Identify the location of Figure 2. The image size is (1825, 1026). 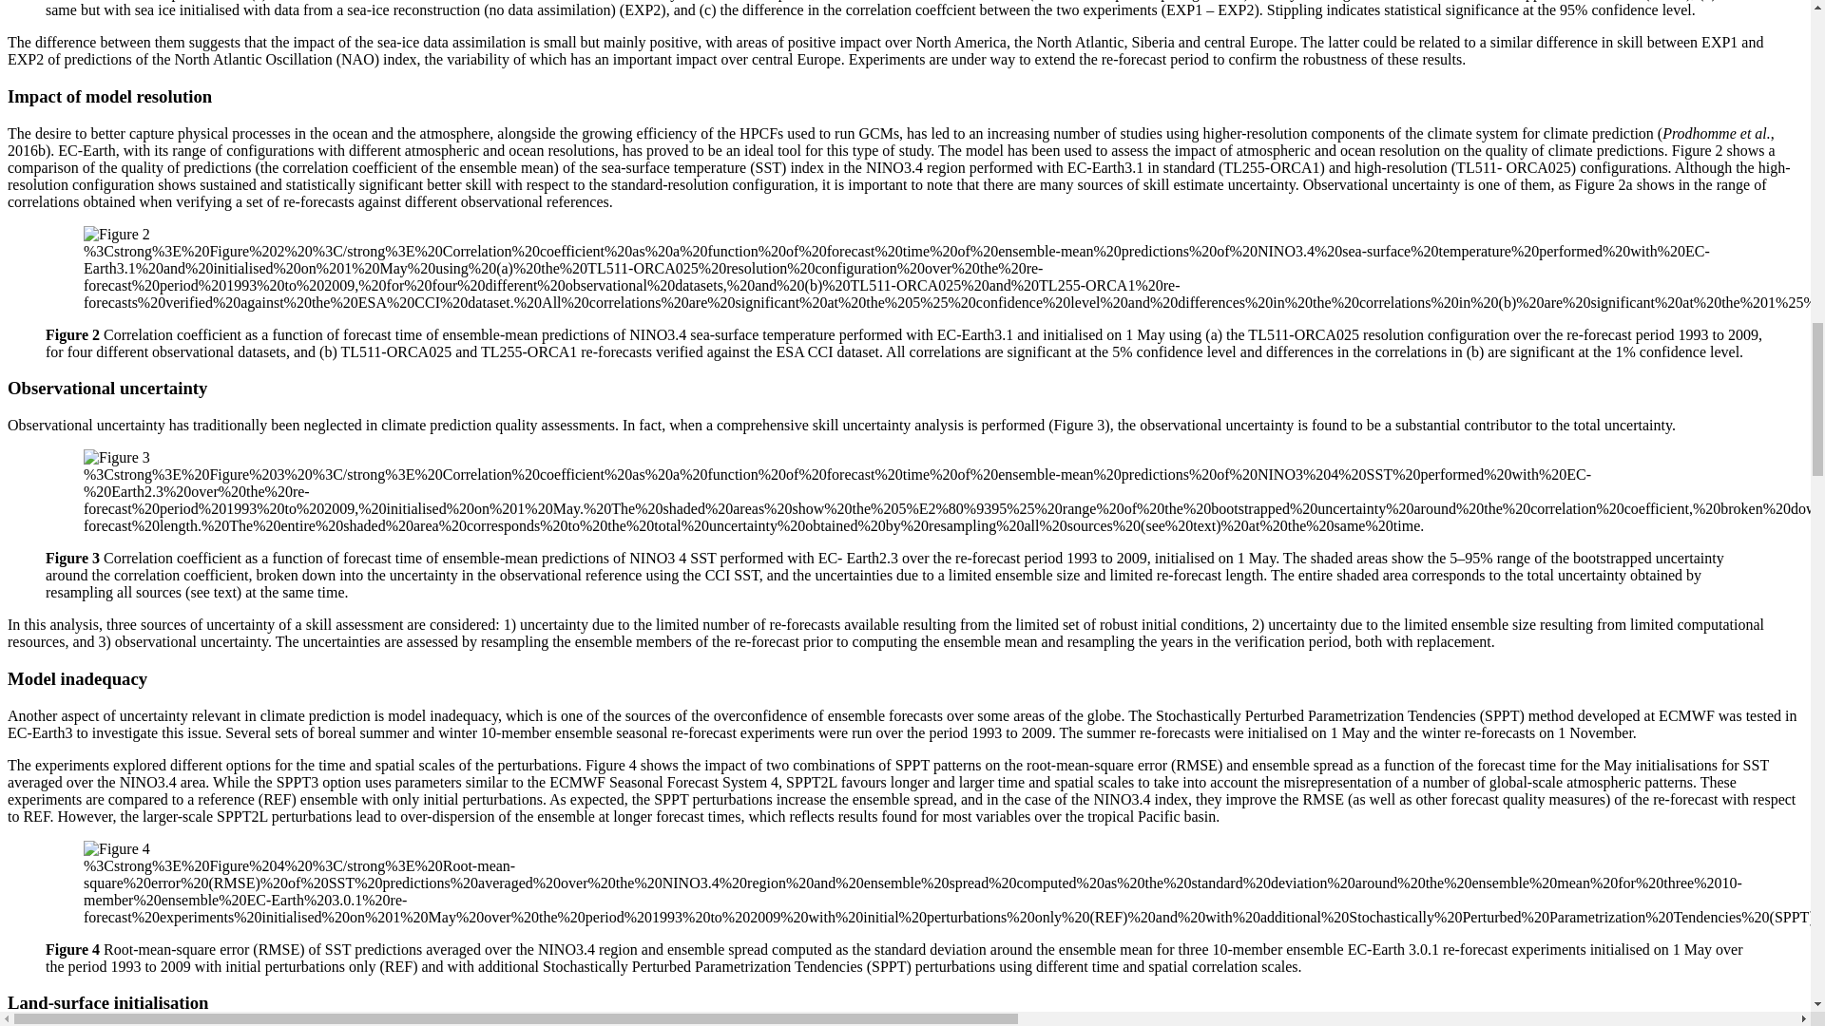
(116, 234).